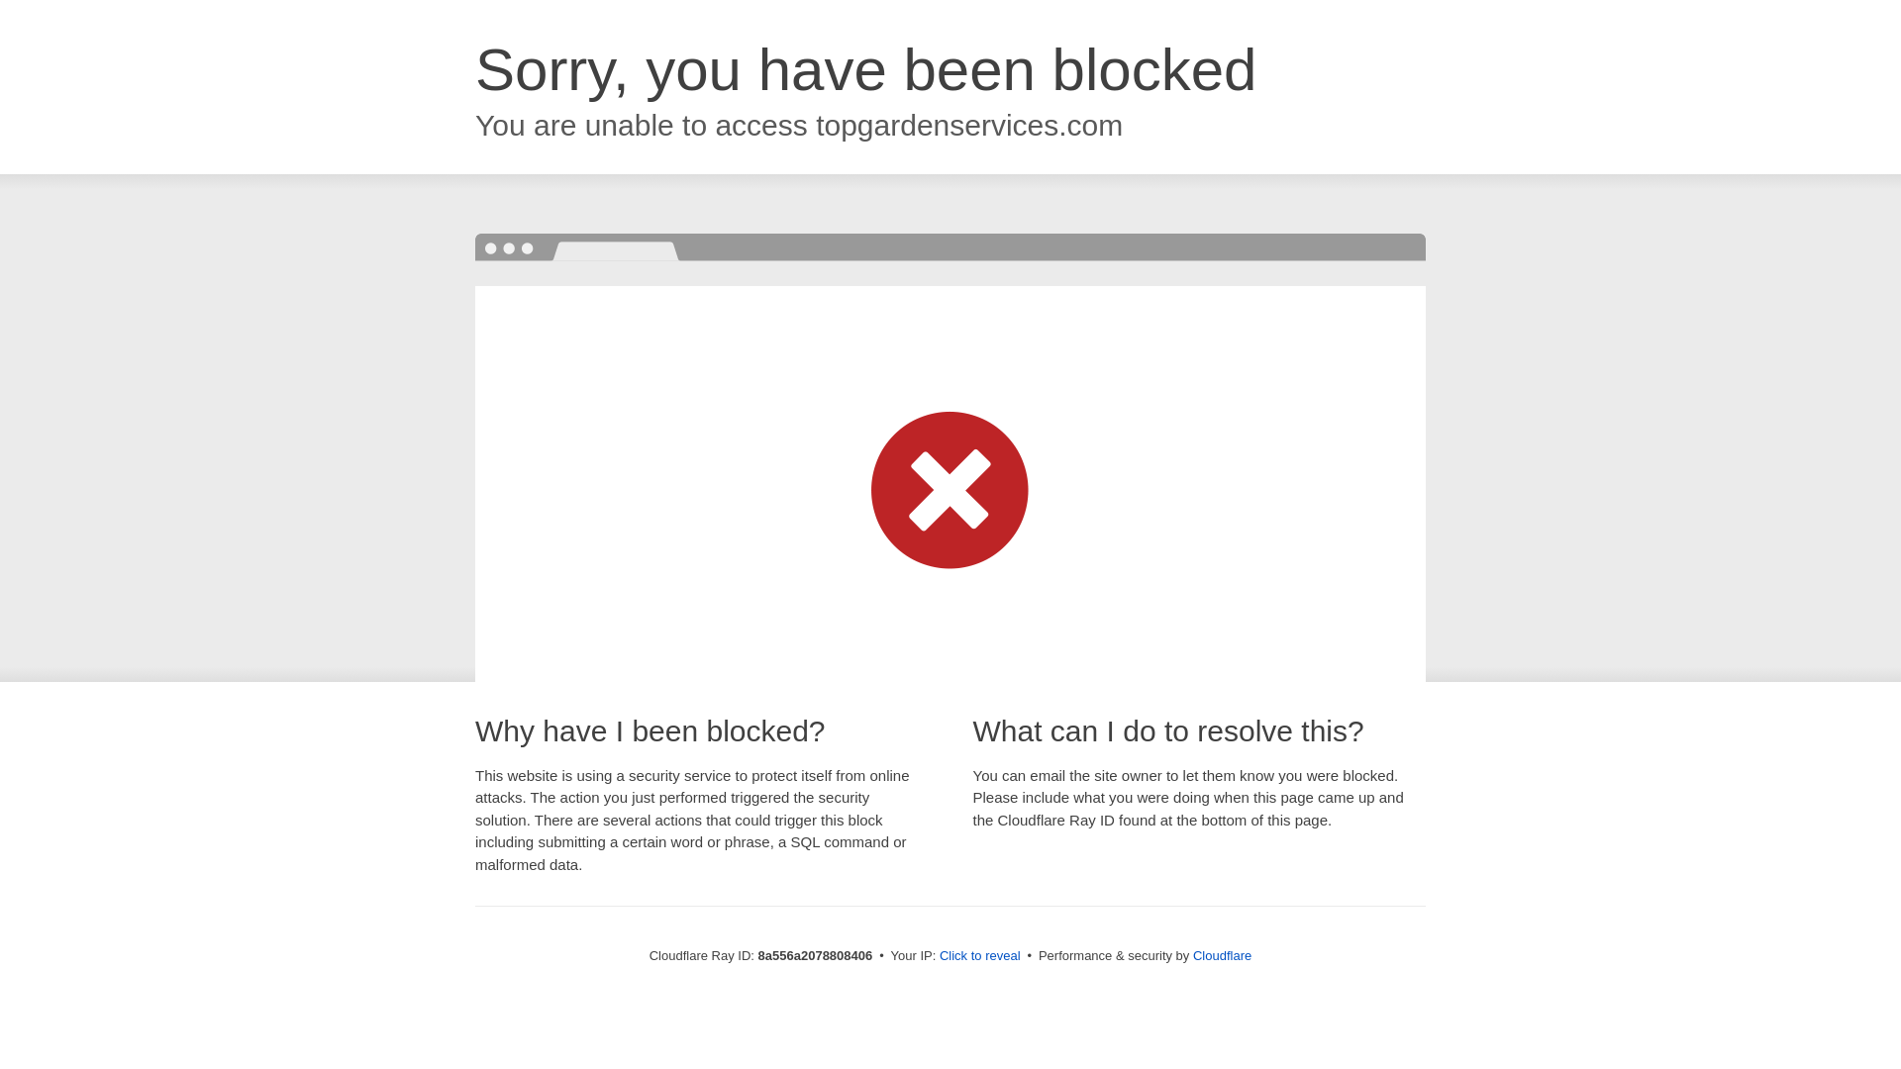 This screenshot has height=1069, width=1901. Describe the element at coordinates (980, 956) in the screenshot. I see `Click to reveal` at that location.